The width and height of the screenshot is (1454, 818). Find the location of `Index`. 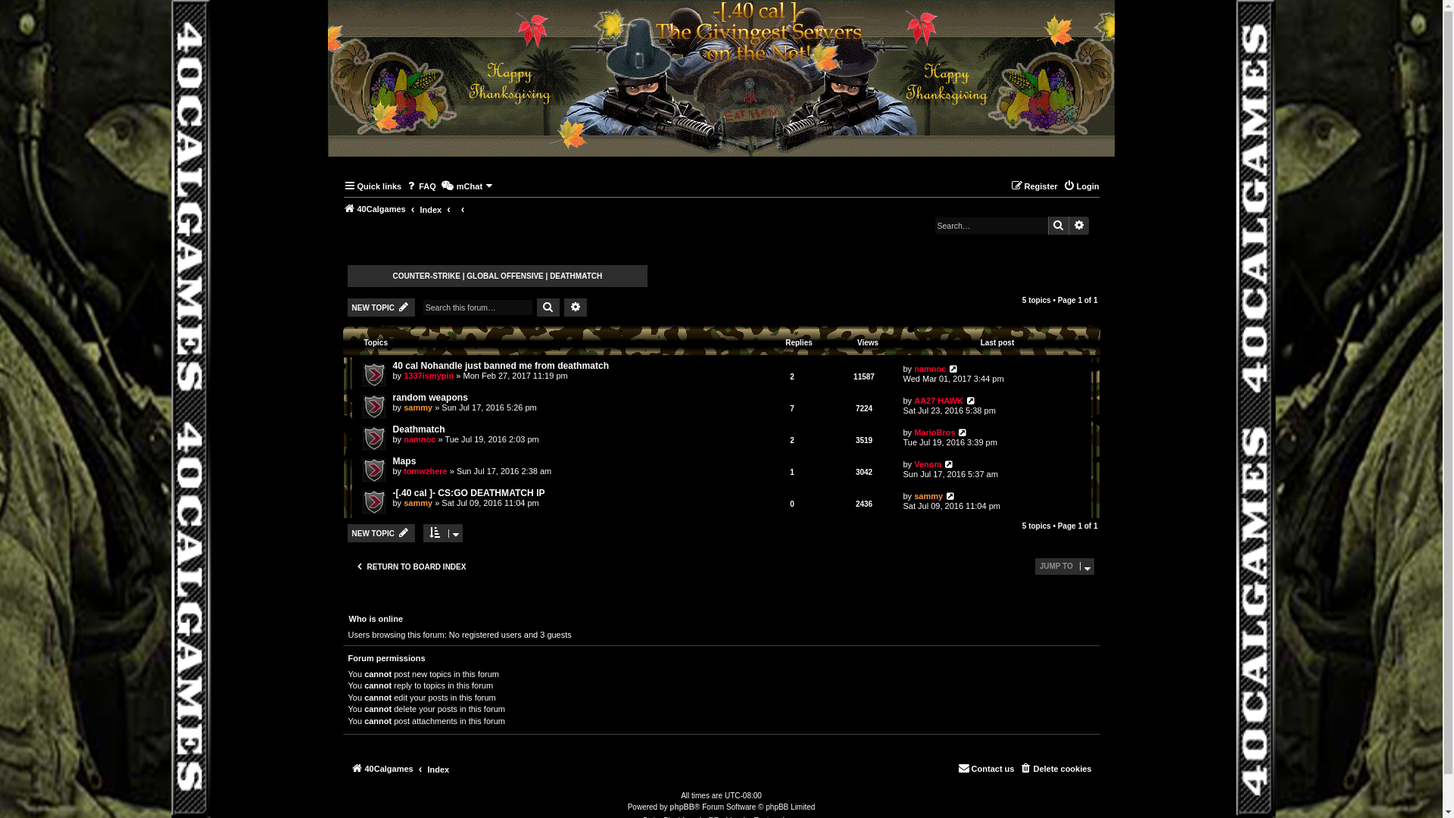

Index is located at coordinates (438, 770).